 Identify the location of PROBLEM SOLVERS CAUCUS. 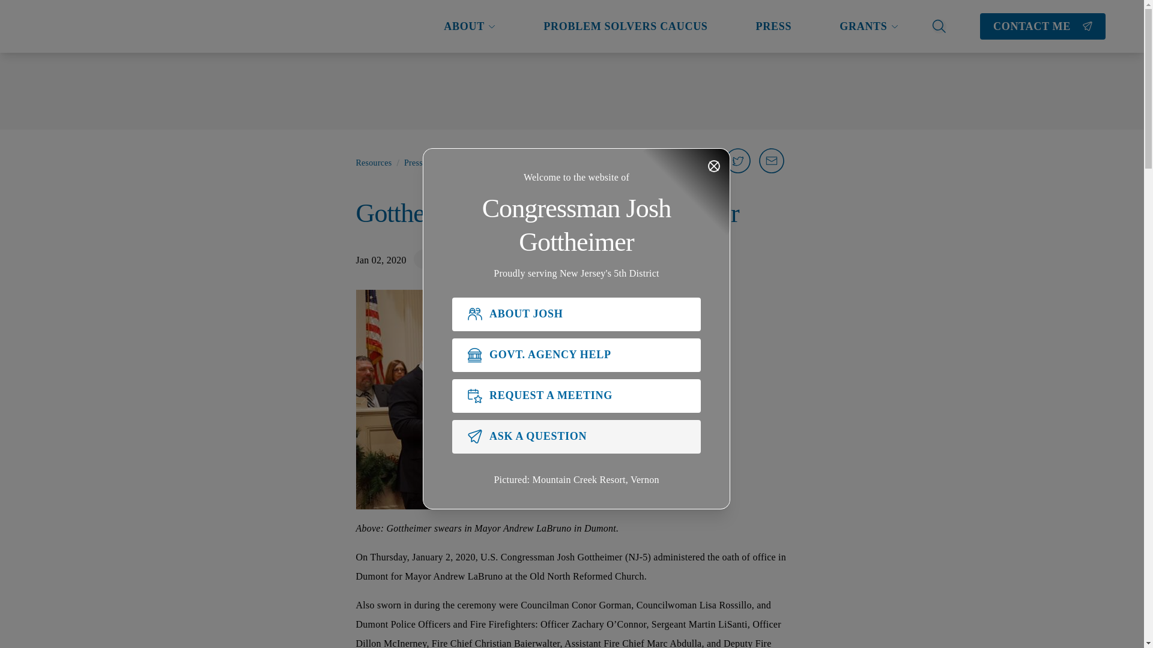
(625, 26).